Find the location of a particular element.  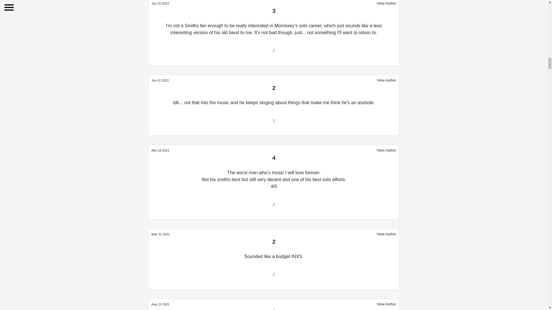

View Author is located at coordinates (386, 150).